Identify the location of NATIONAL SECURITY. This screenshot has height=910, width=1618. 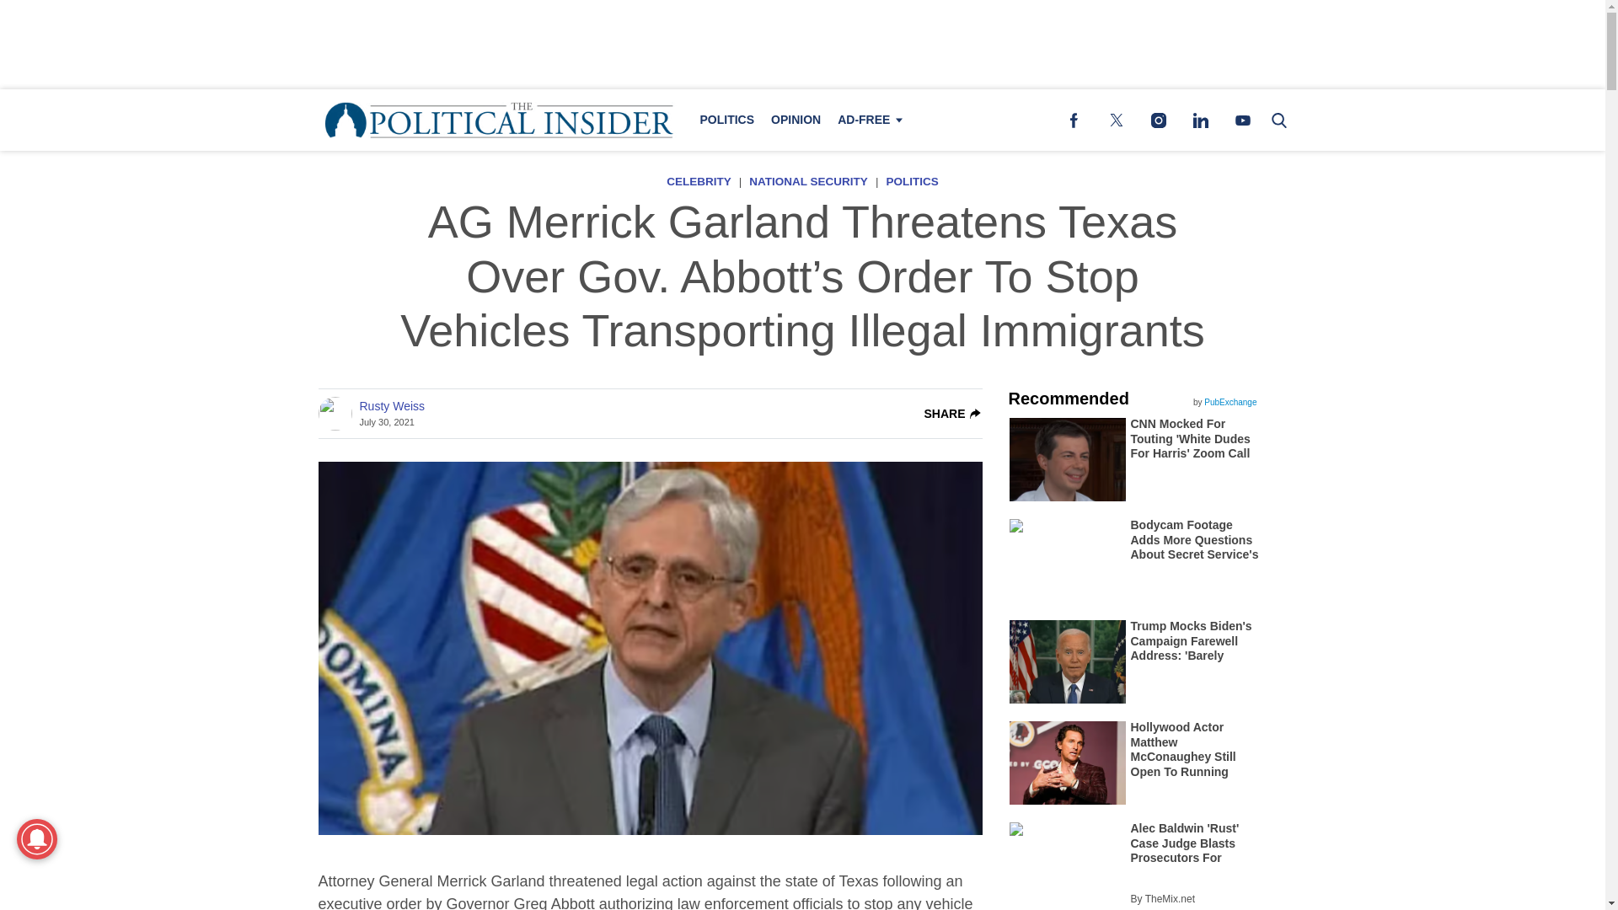
(807, 181).